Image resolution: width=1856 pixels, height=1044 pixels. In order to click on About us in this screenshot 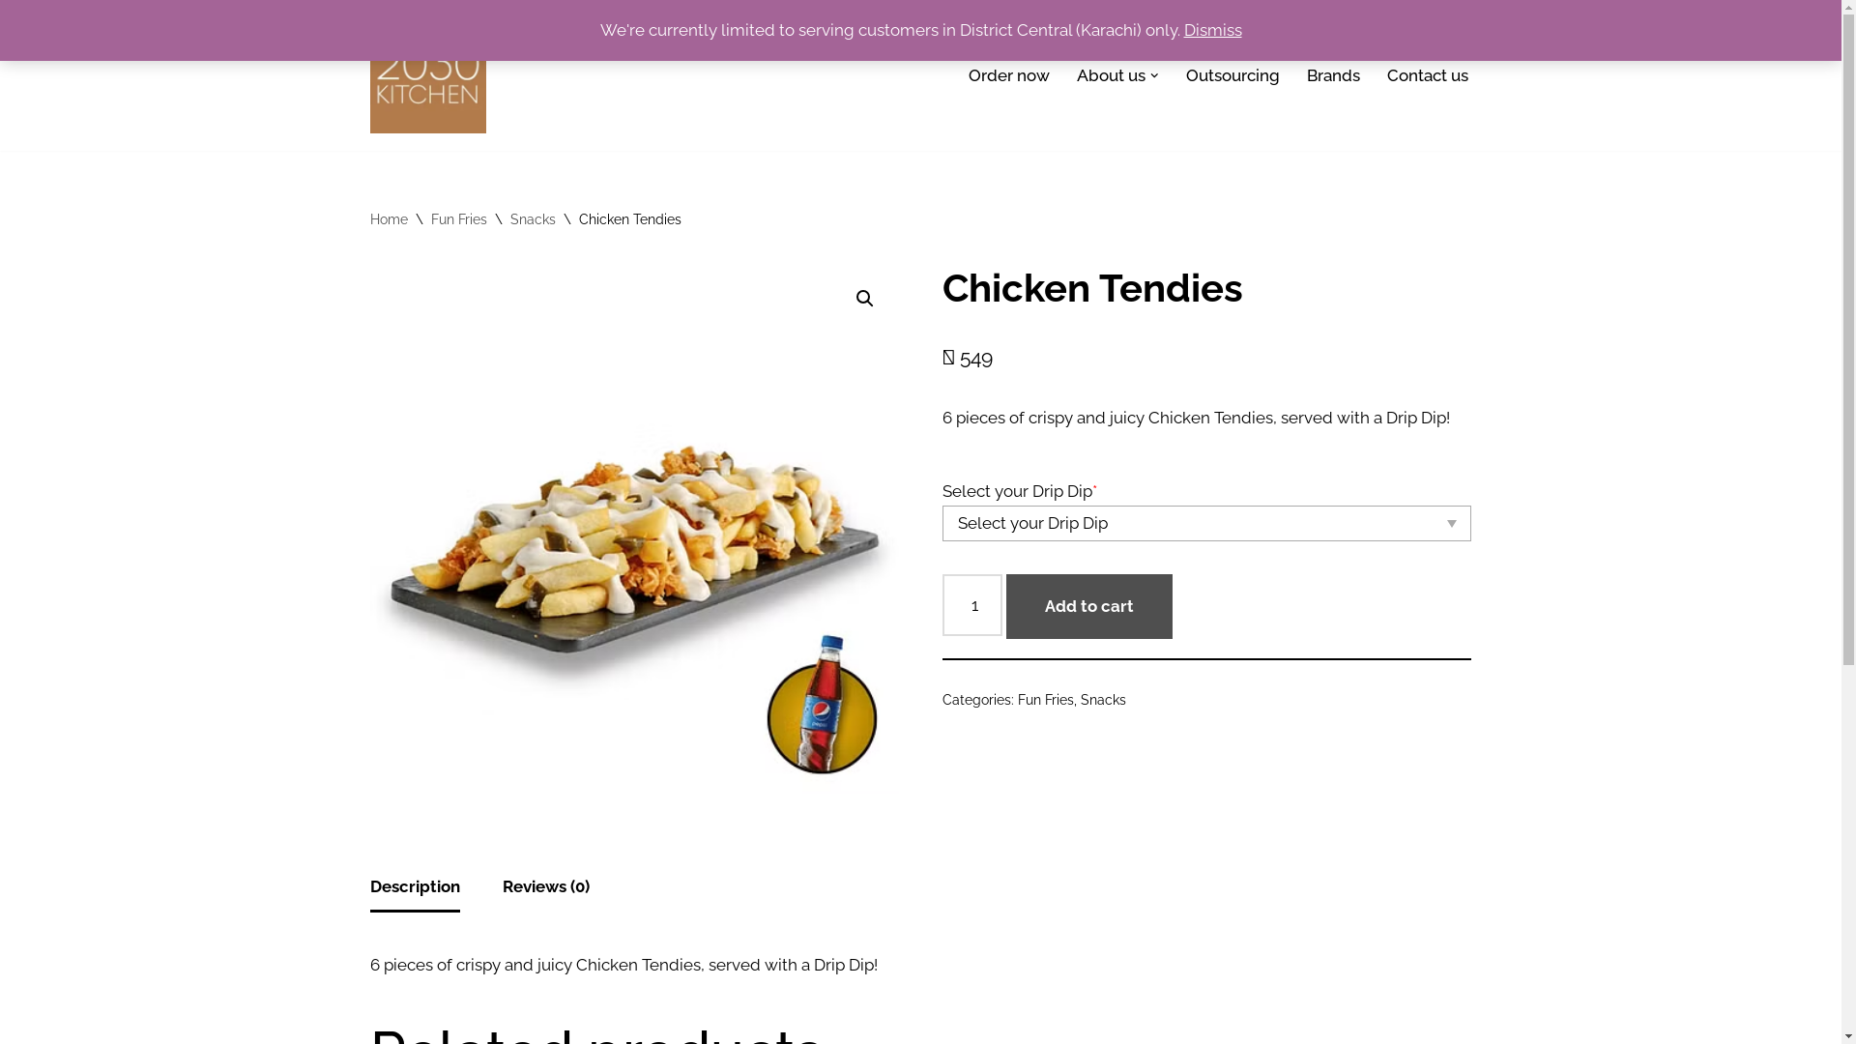, I will do `click(1112, 75)`.